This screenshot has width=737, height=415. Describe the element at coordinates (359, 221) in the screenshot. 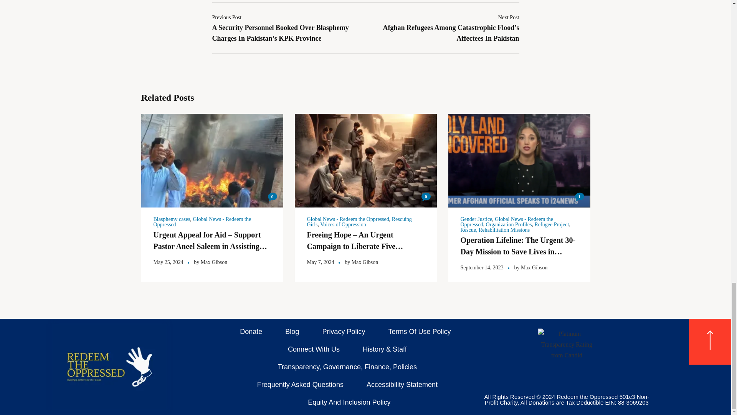

I see `Rescuing Girls` at that location.